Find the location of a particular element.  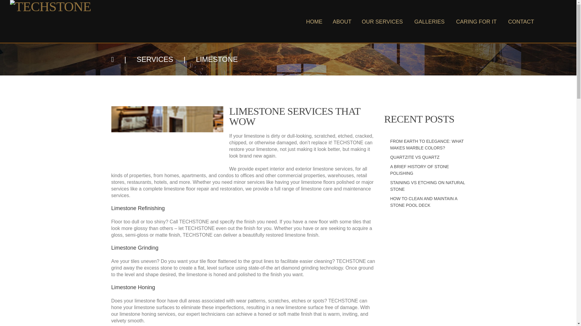

Permanent link to Quartzite vs Quartz is located at coordinates (415, 157).